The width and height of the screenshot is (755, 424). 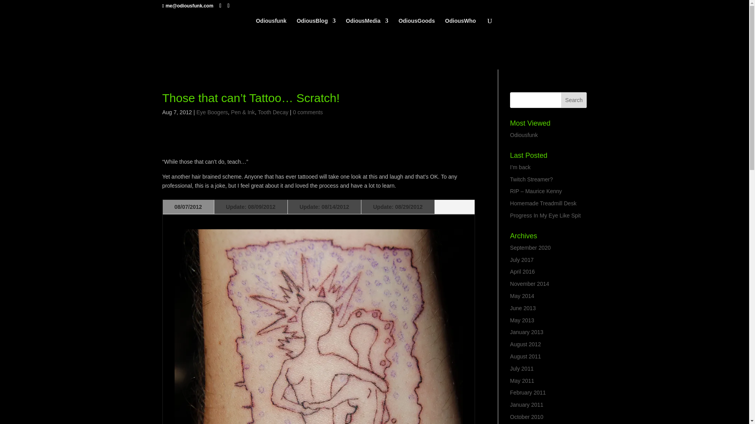 What do you see at coordinates (416, 26) in the screenshot?
I see `OdiousGoods` at bounding box center [416, 26].